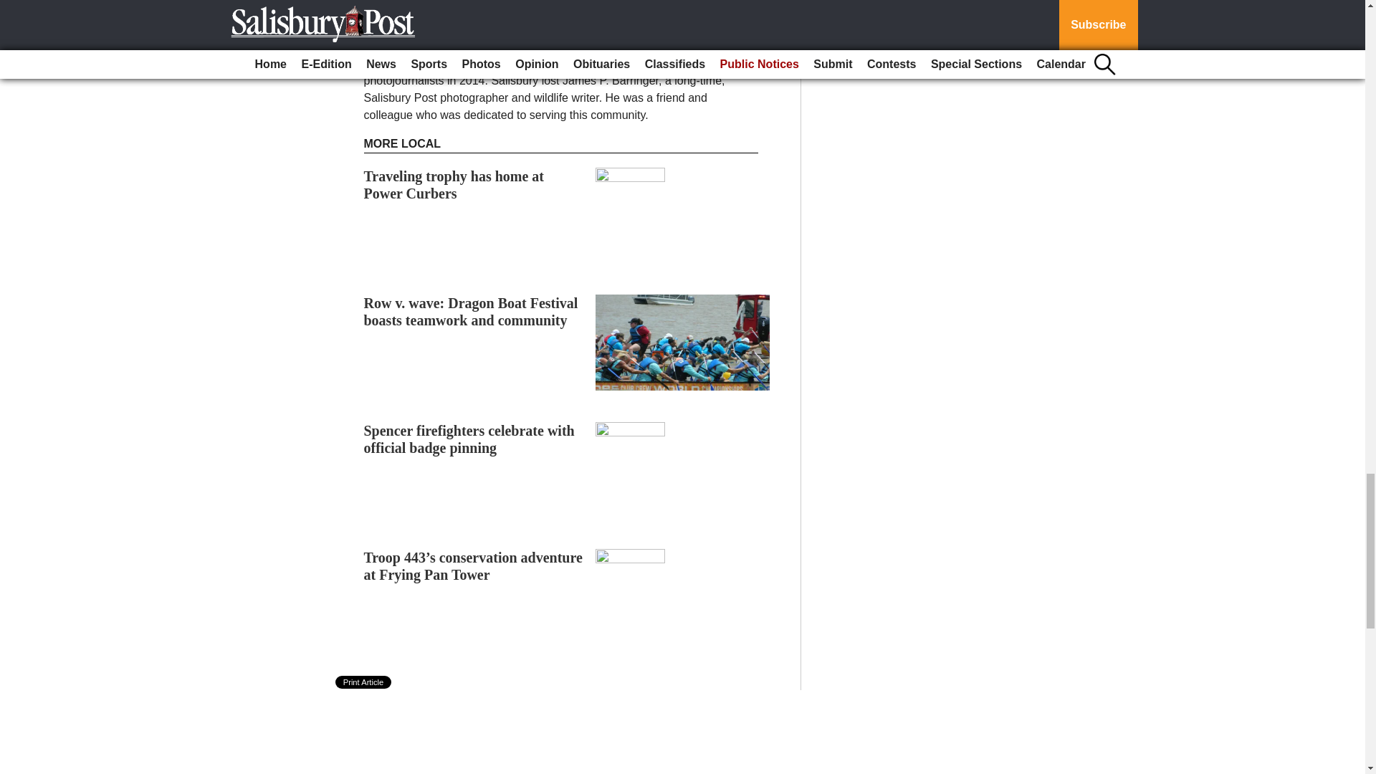 Image resolution: width=1376 pixels, height=774 pixels. What do you see at coordinates (454, 185) in the screenshot?
I see `Traveling trophy has home at Power Curbers` at bounding box center [454, 185].